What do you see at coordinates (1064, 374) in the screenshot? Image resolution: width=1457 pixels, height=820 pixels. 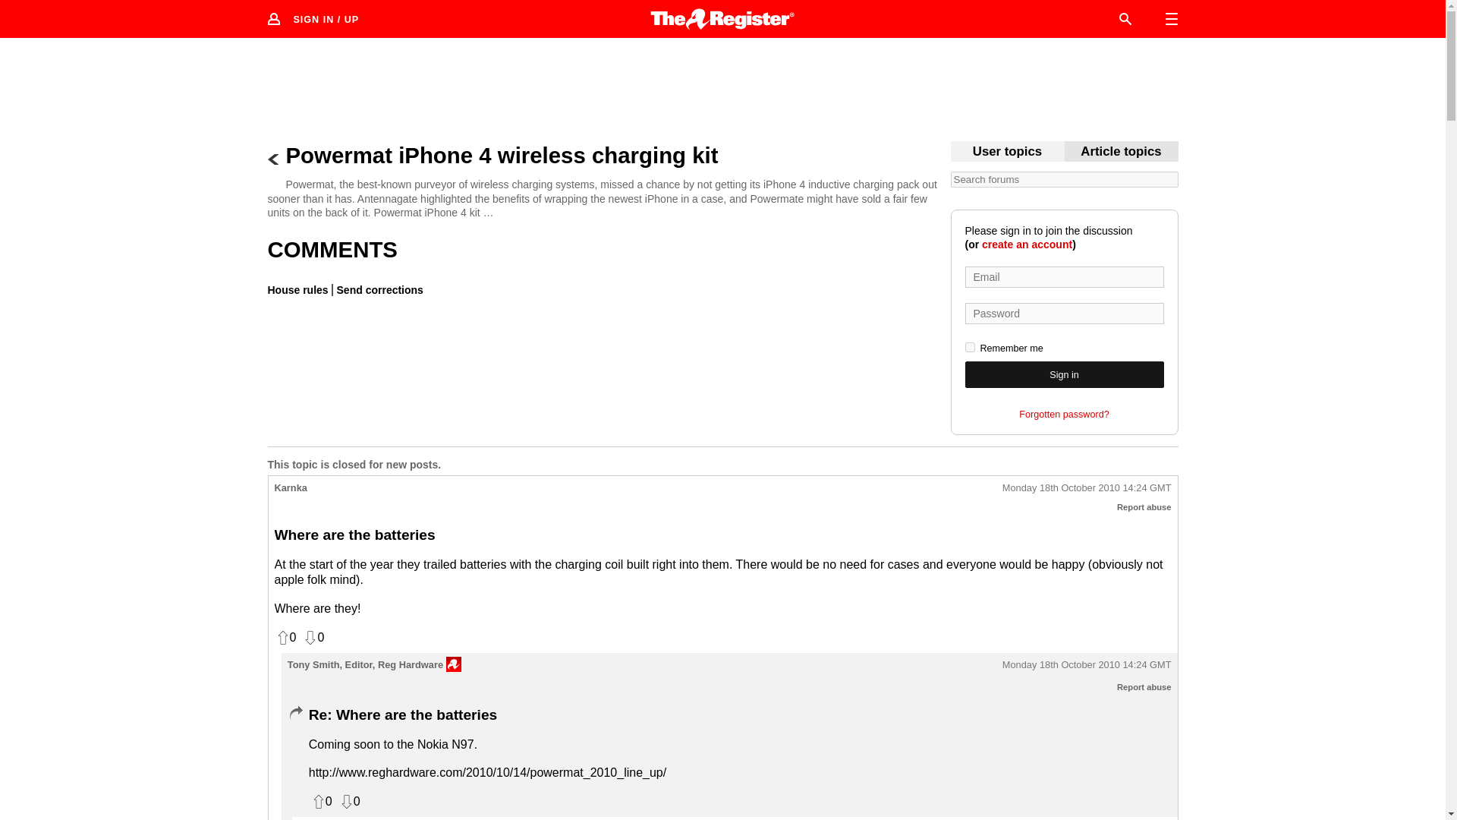 I see `Sign in` at bounding box center [1064, 374].